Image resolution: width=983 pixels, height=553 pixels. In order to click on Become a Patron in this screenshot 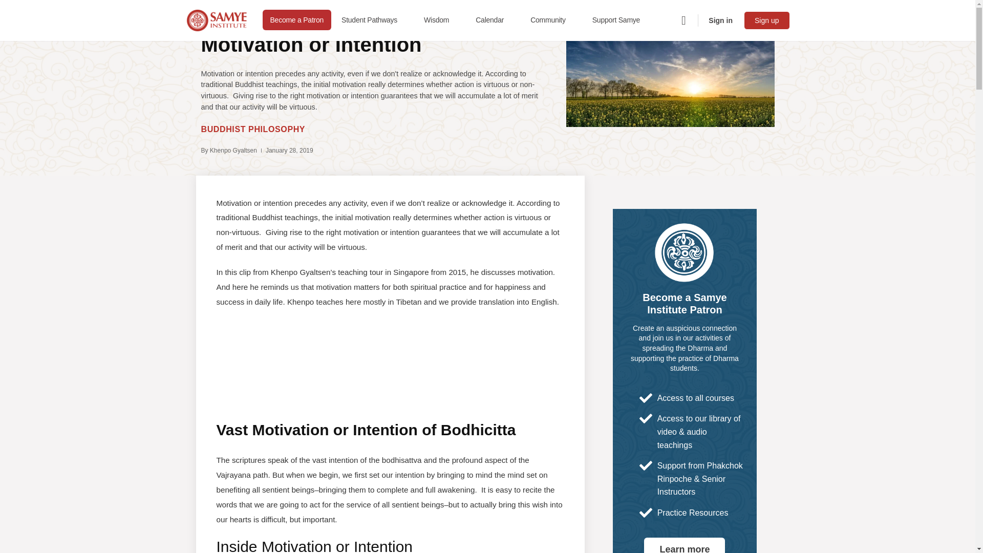, I will do `click(297, 20)`.